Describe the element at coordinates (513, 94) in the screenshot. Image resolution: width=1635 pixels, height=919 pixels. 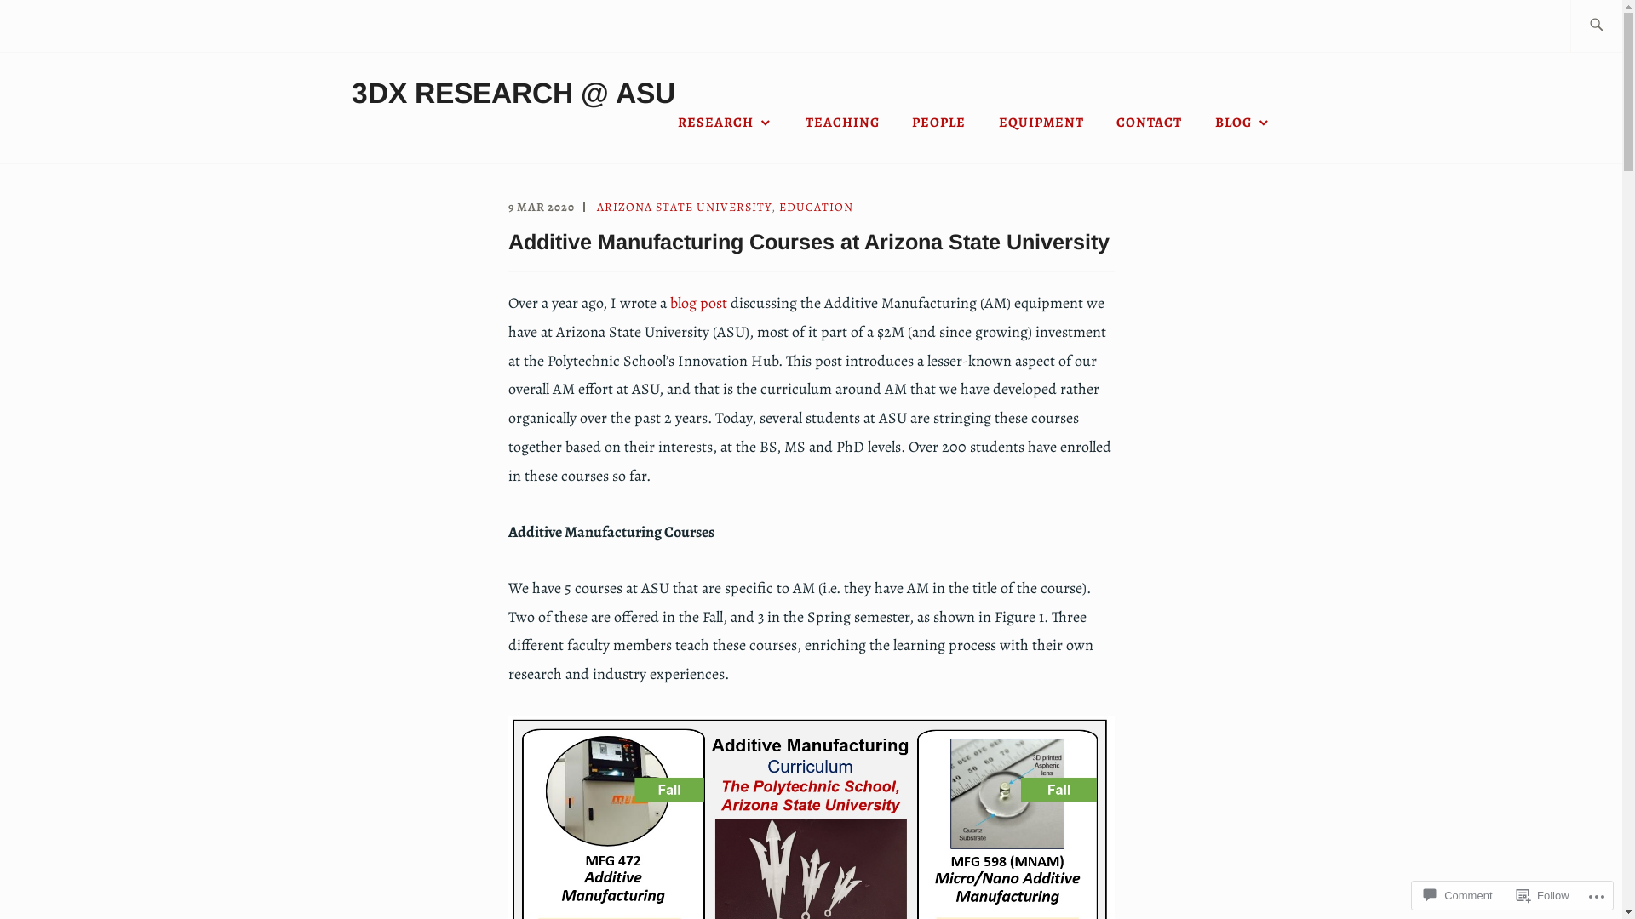
I see `3DX RESEARCH @ ASU` at that location.